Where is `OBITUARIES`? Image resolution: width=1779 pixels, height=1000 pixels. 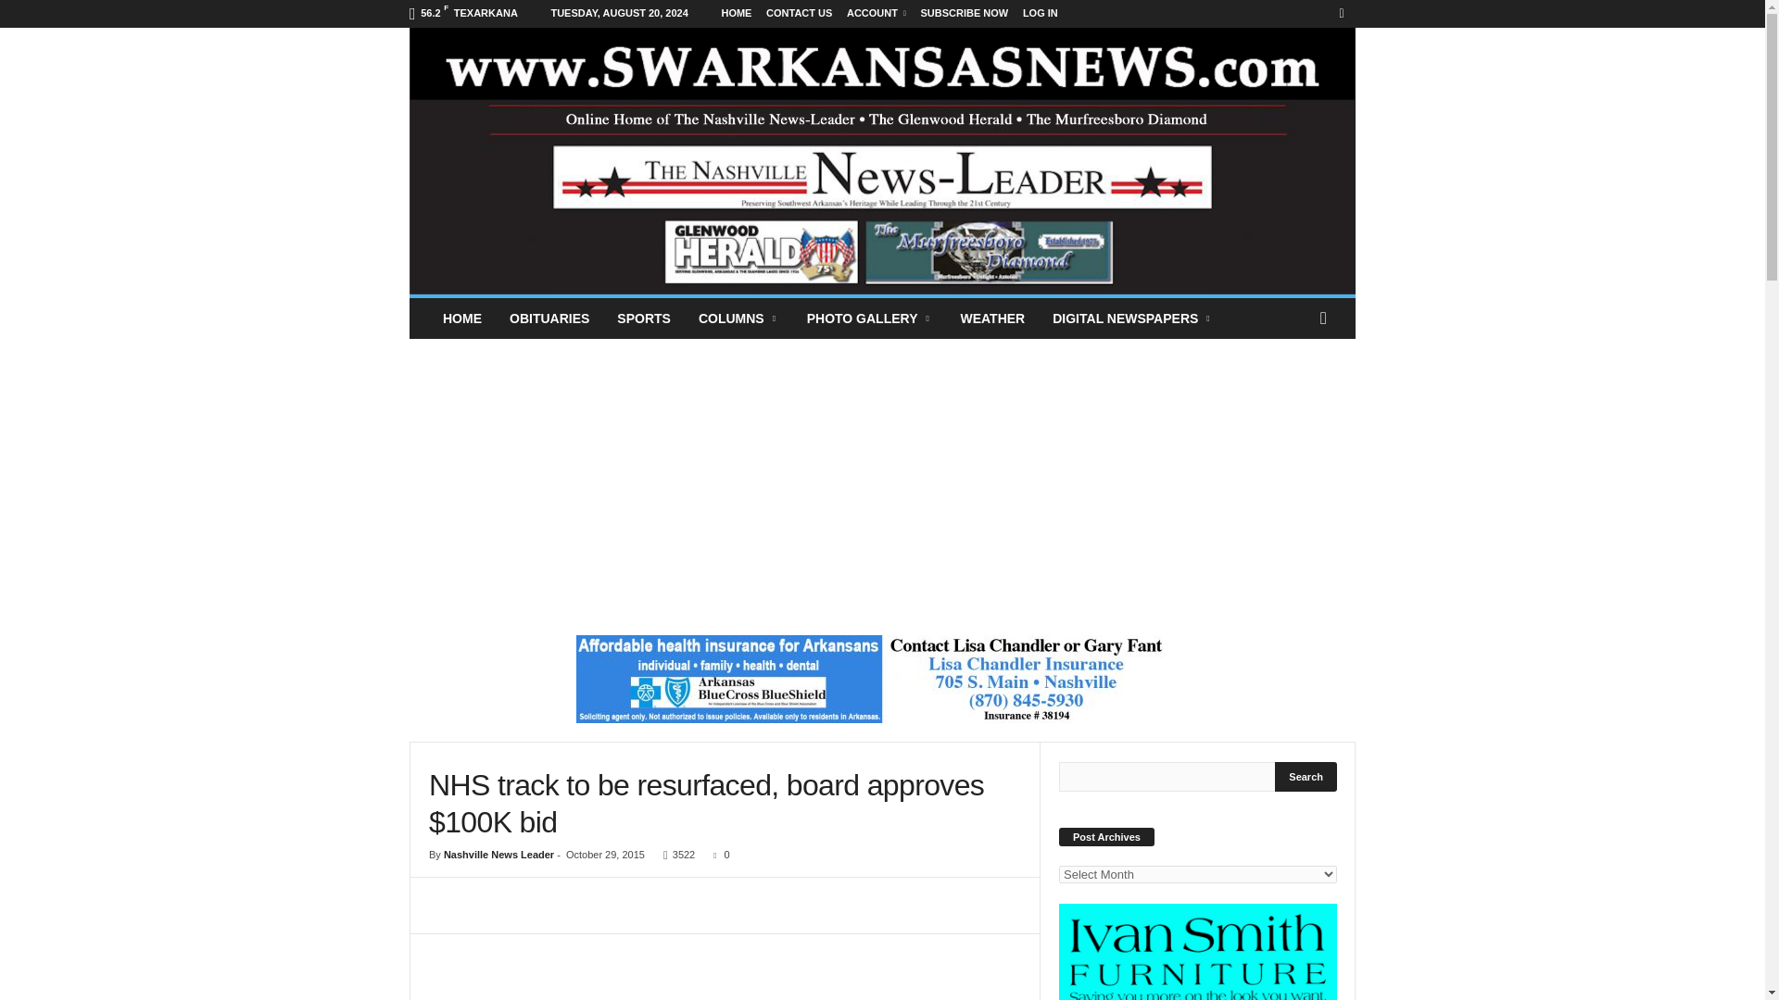 OBITUARIES is located at coordinates (549, 319).